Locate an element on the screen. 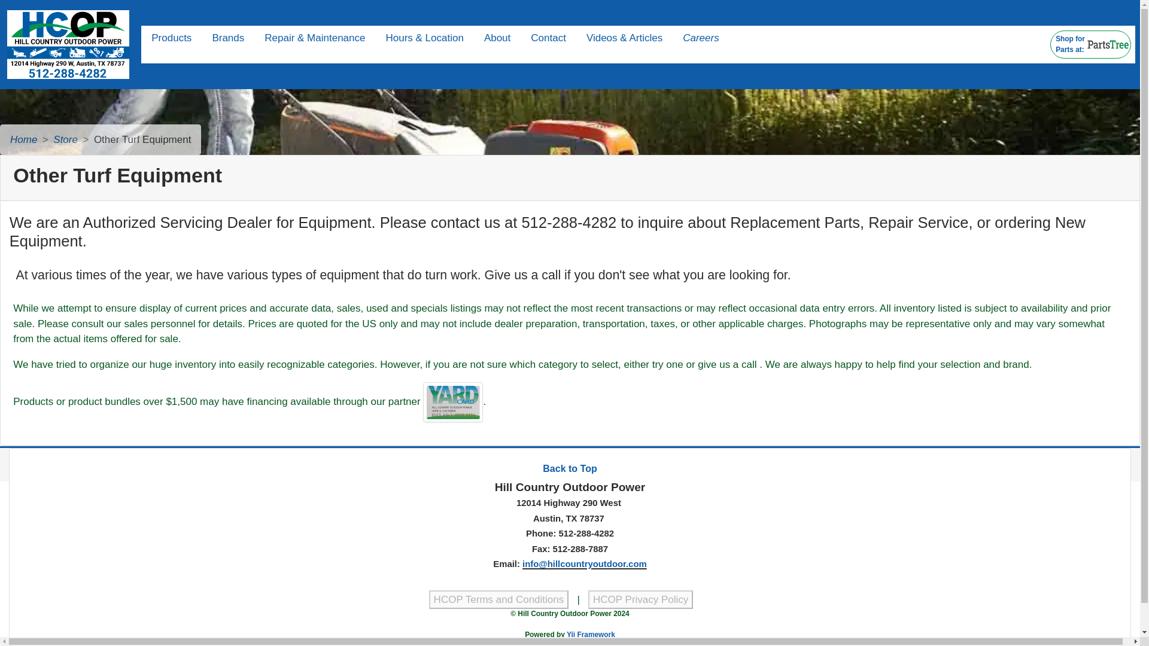  YardCard Financing is located at coordinates (1090, 44).